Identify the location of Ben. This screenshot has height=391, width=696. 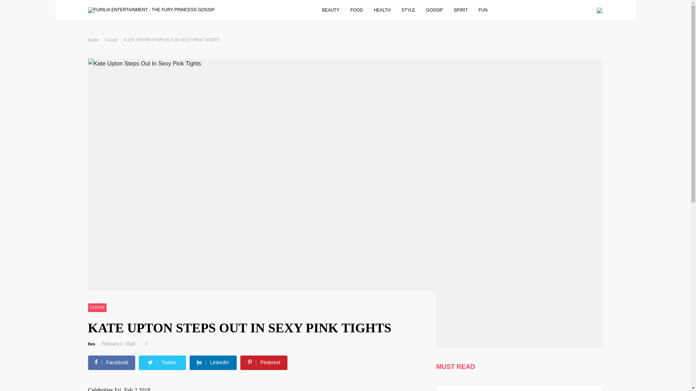
(94, 344).